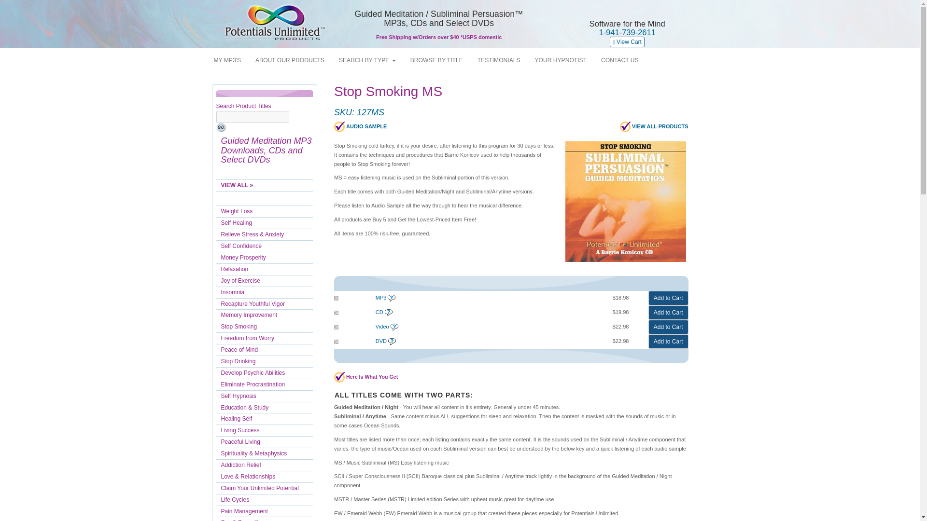  I want to click on Potentials Unlimited, so click(274, 23).